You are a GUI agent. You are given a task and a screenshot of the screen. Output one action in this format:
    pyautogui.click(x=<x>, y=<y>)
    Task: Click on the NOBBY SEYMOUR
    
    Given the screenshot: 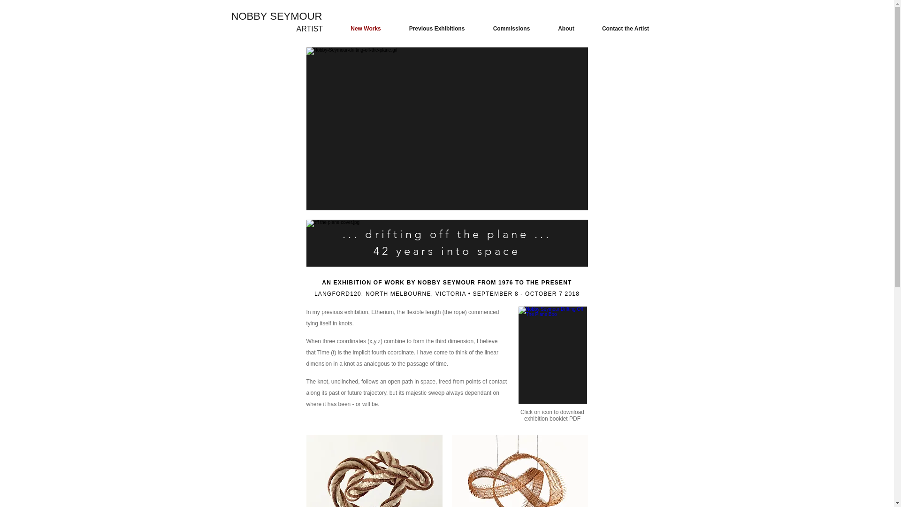 What is the action you would take?
    pyautogui.click(x=276, y=16)
    